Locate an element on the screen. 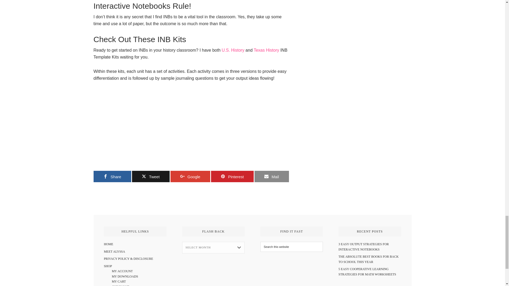 The height and width of the screenshot is (286, 509). Google is located at coordinates (190, 176).